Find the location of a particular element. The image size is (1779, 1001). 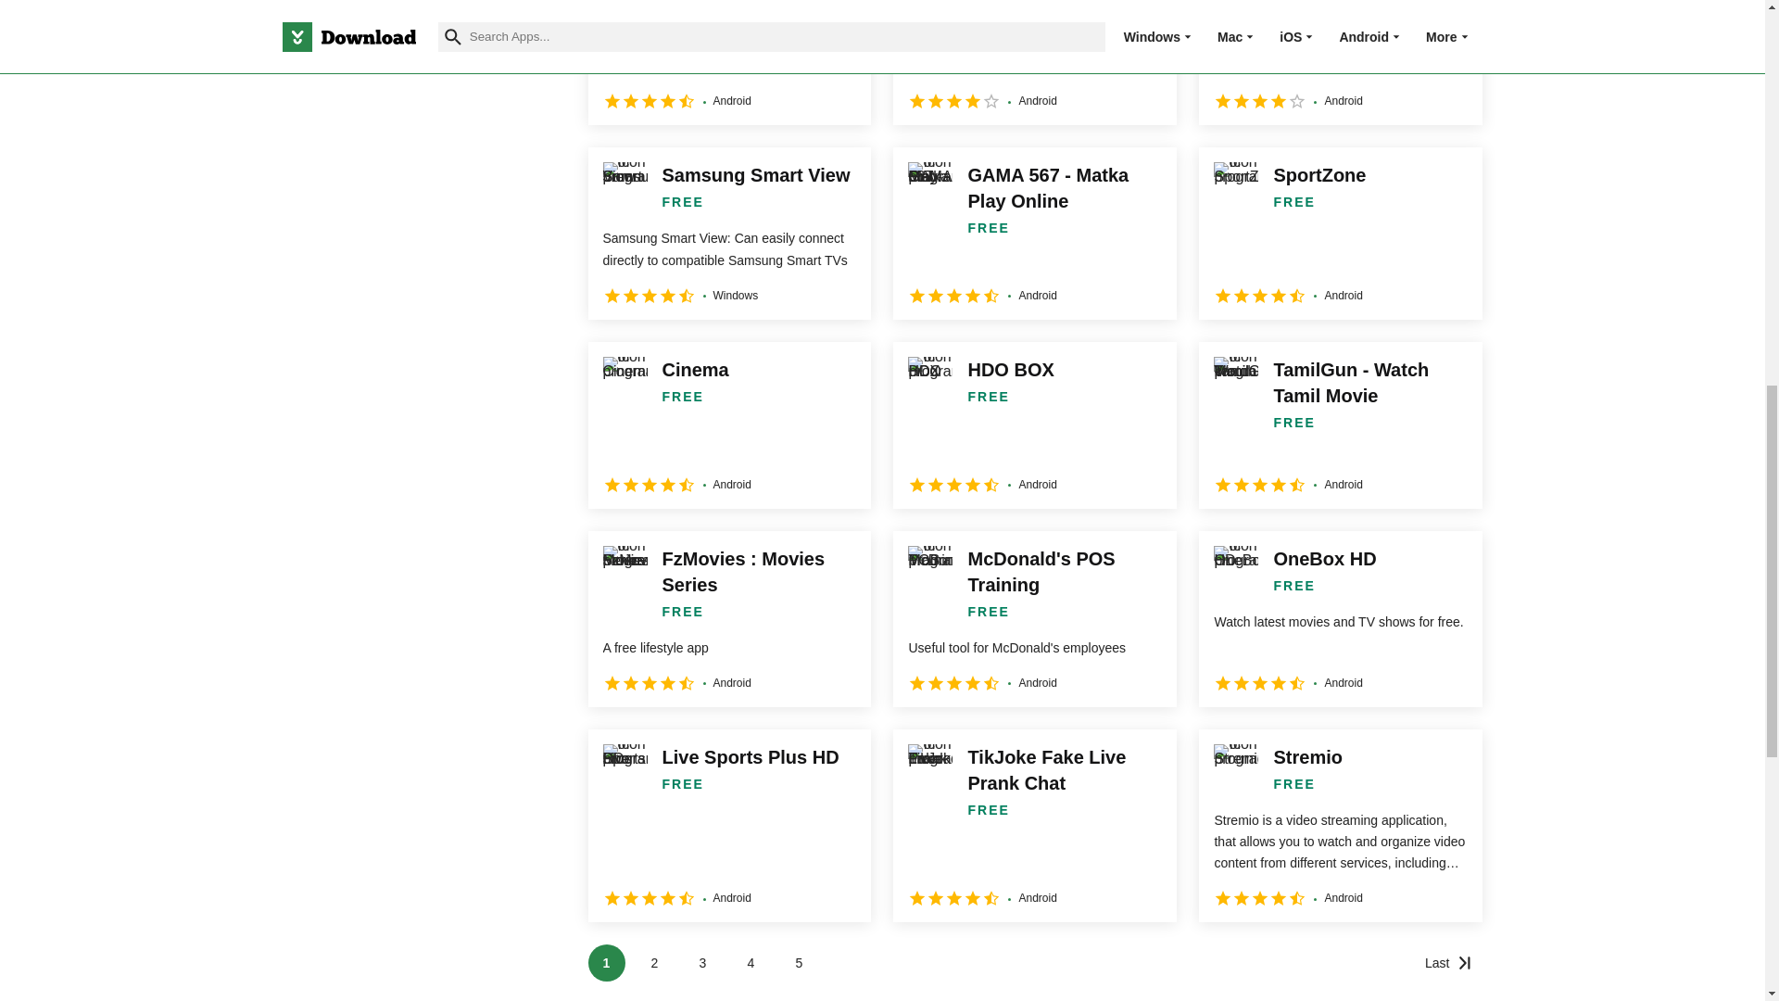

McDonald's POS Training is located at coordinates (1034, 619).